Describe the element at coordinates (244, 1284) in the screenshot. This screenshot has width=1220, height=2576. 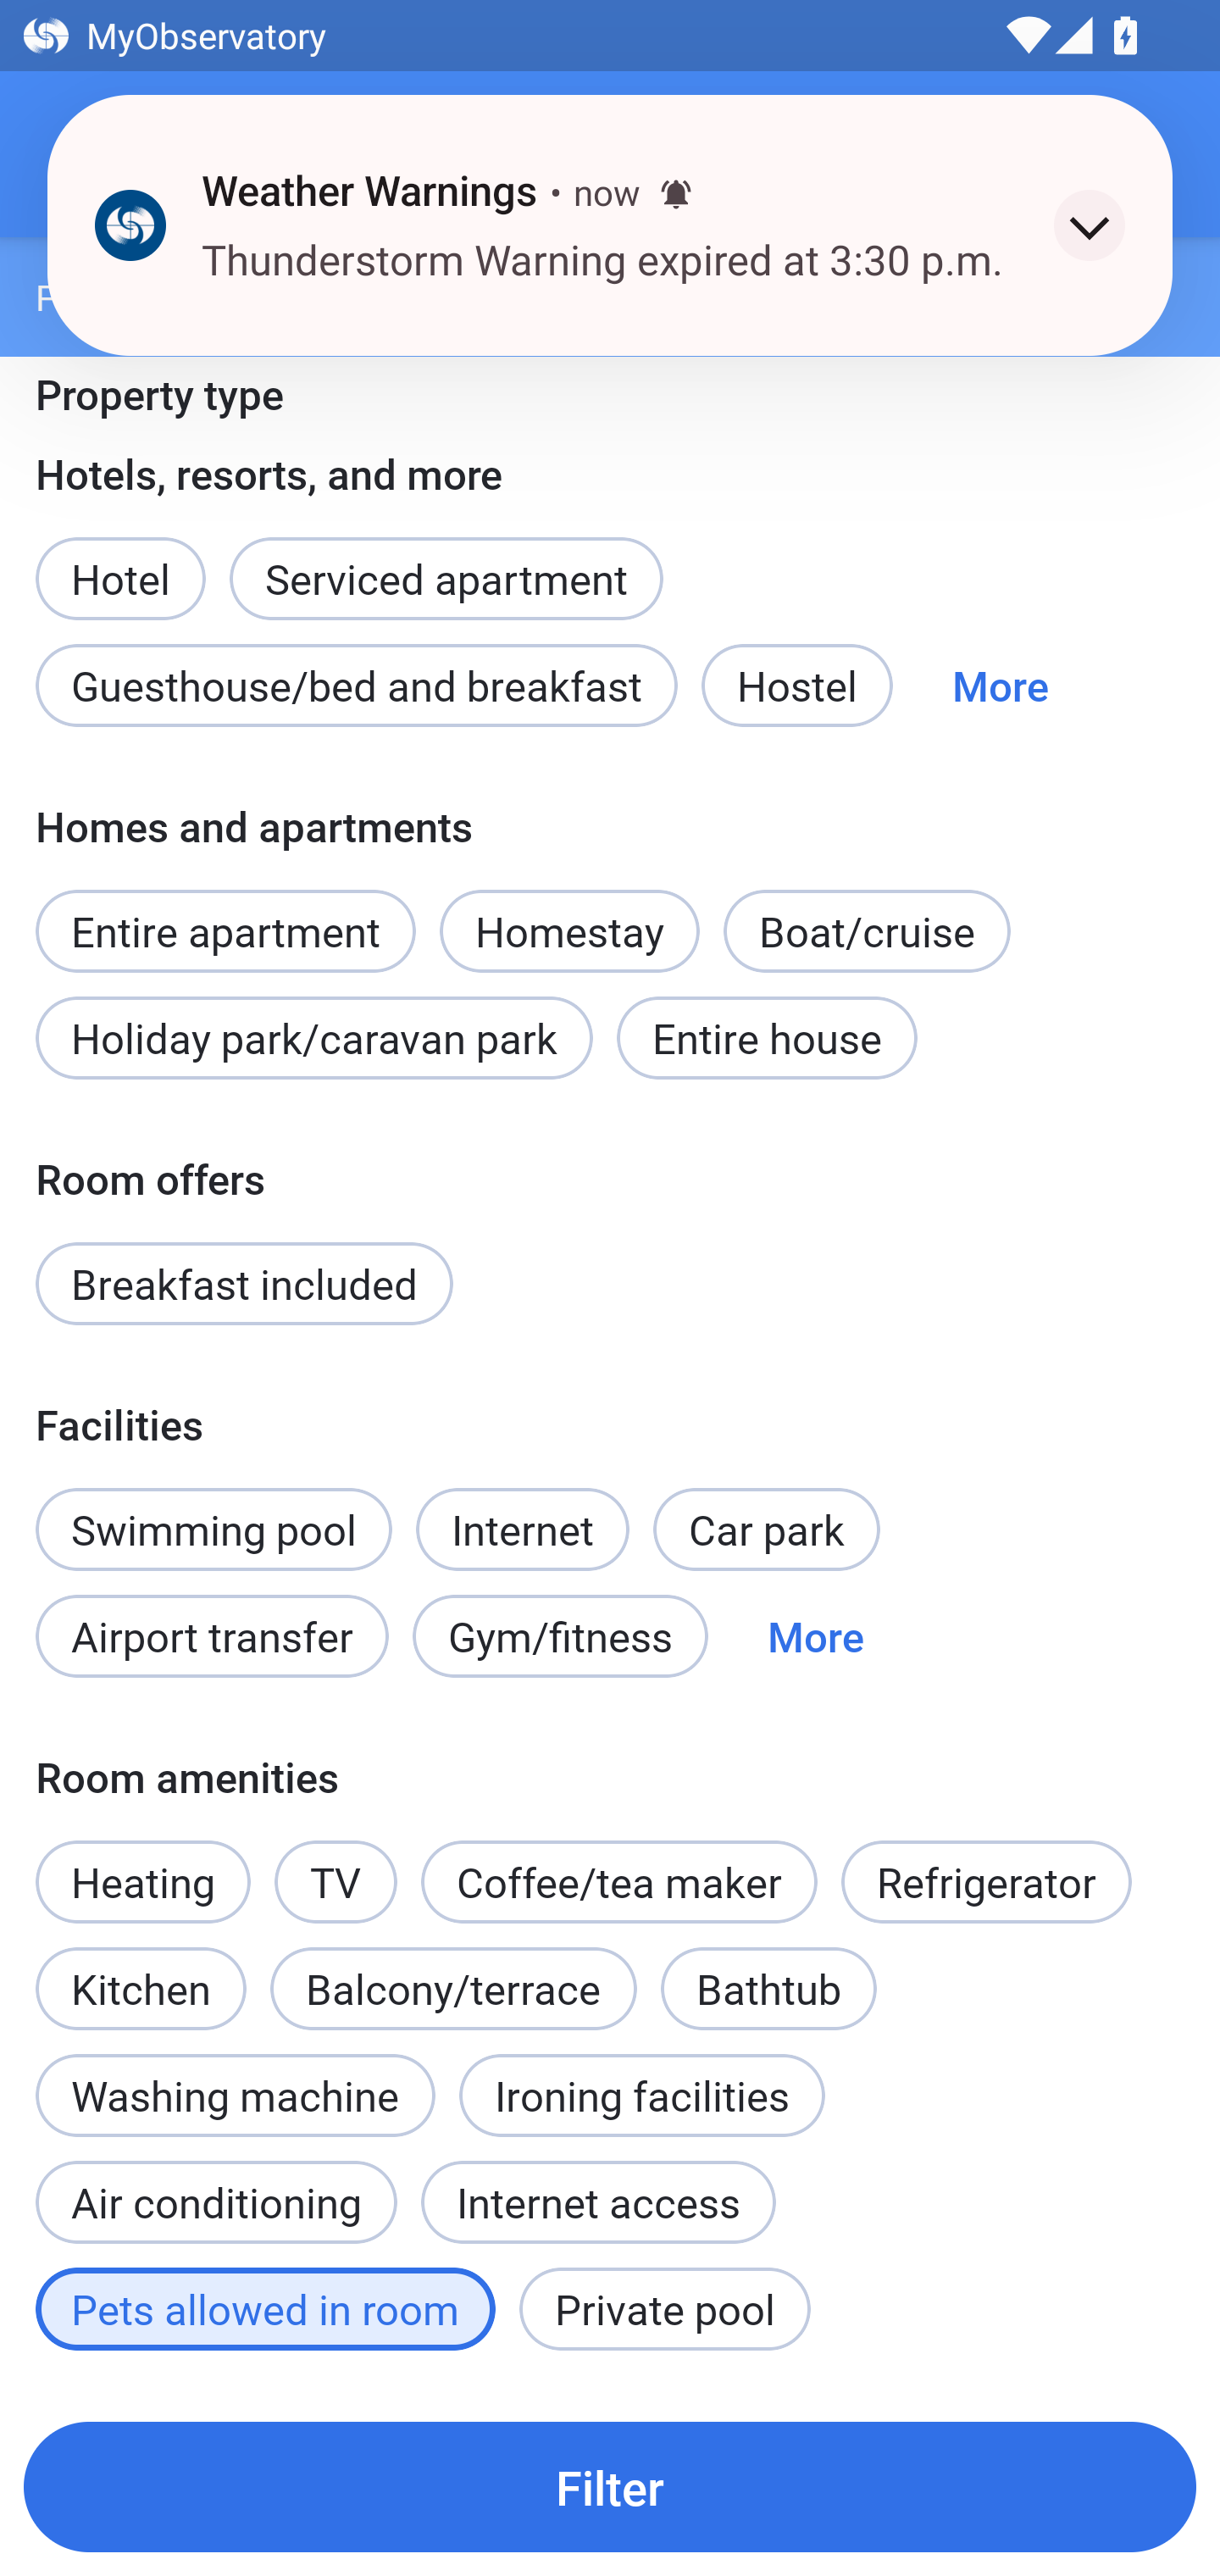
I see `Breakfast included` at that location.